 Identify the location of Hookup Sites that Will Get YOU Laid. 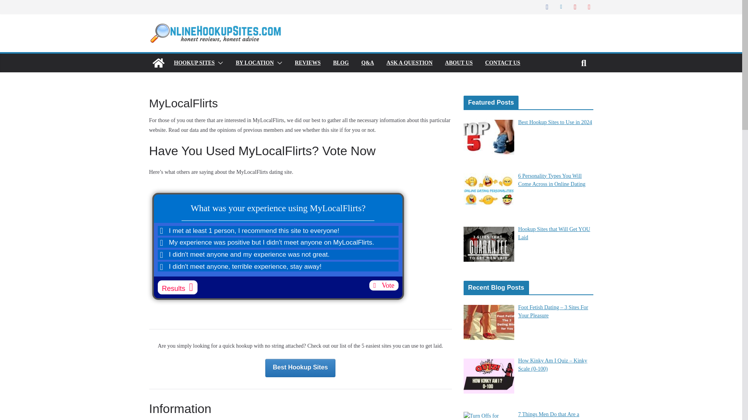
(554, 233).